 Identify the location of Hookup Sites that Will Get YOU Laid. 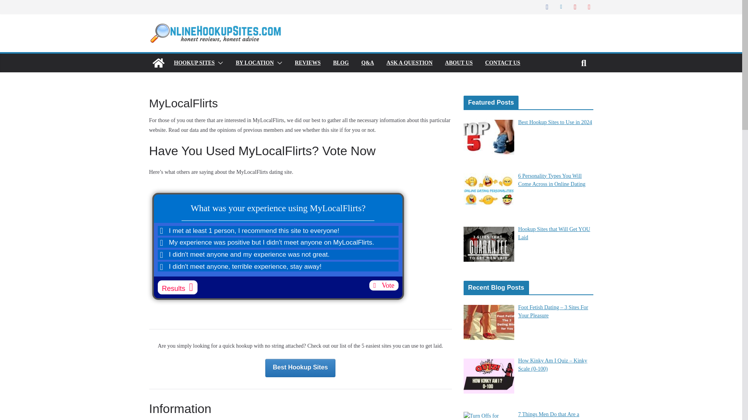
(554, 233).